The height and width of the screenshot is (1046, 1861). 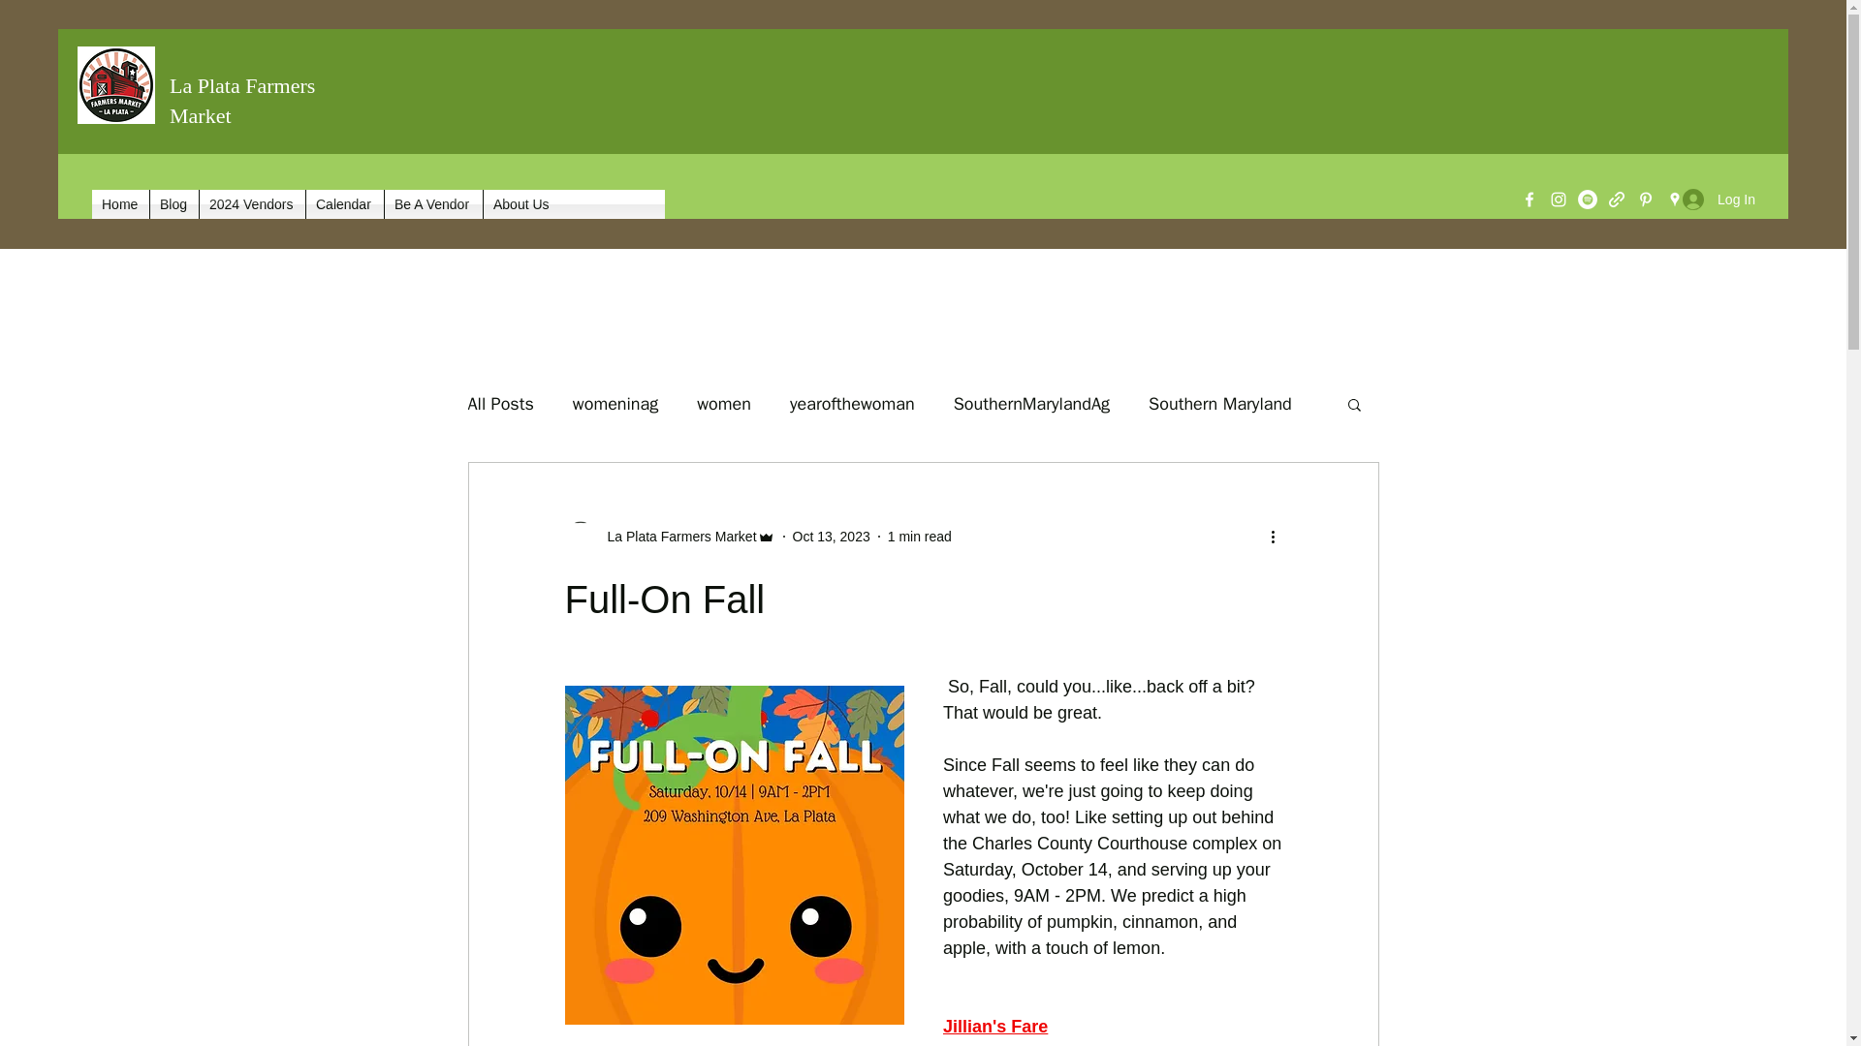 What do you see at coordinates (675, 537) in the screenshot?
I see `La Plata Farmers Market` at bounding box center [675, 537].